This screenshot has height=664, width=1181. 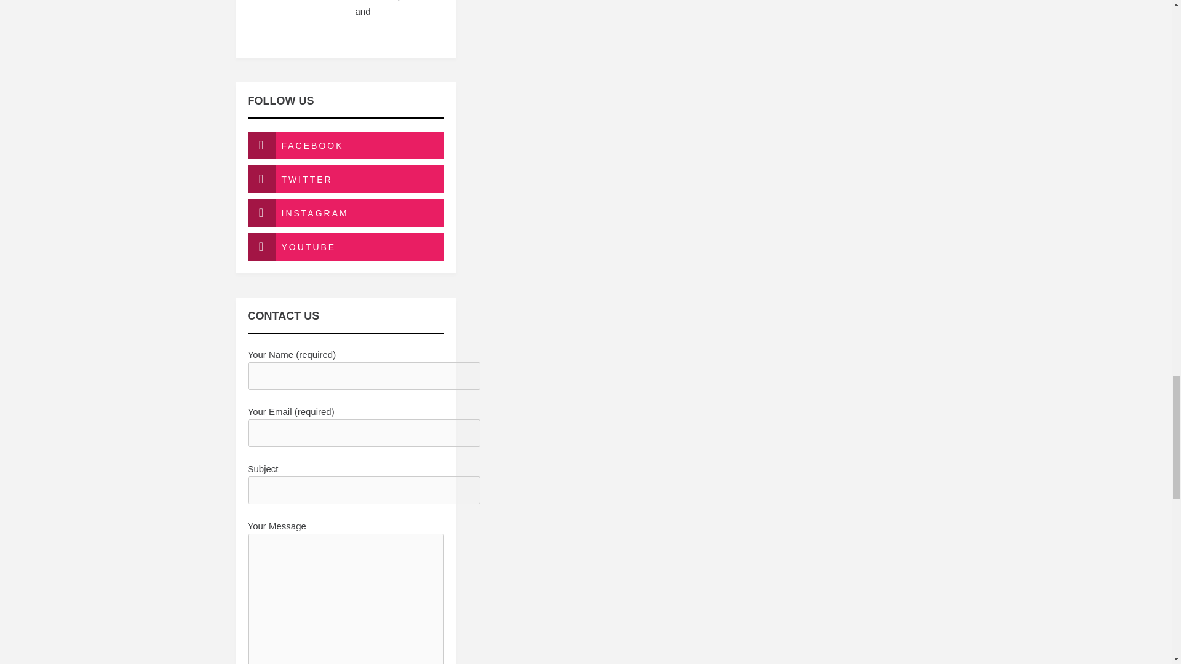 I want to click on INSTAGRAM, so click(x=345, y=213).